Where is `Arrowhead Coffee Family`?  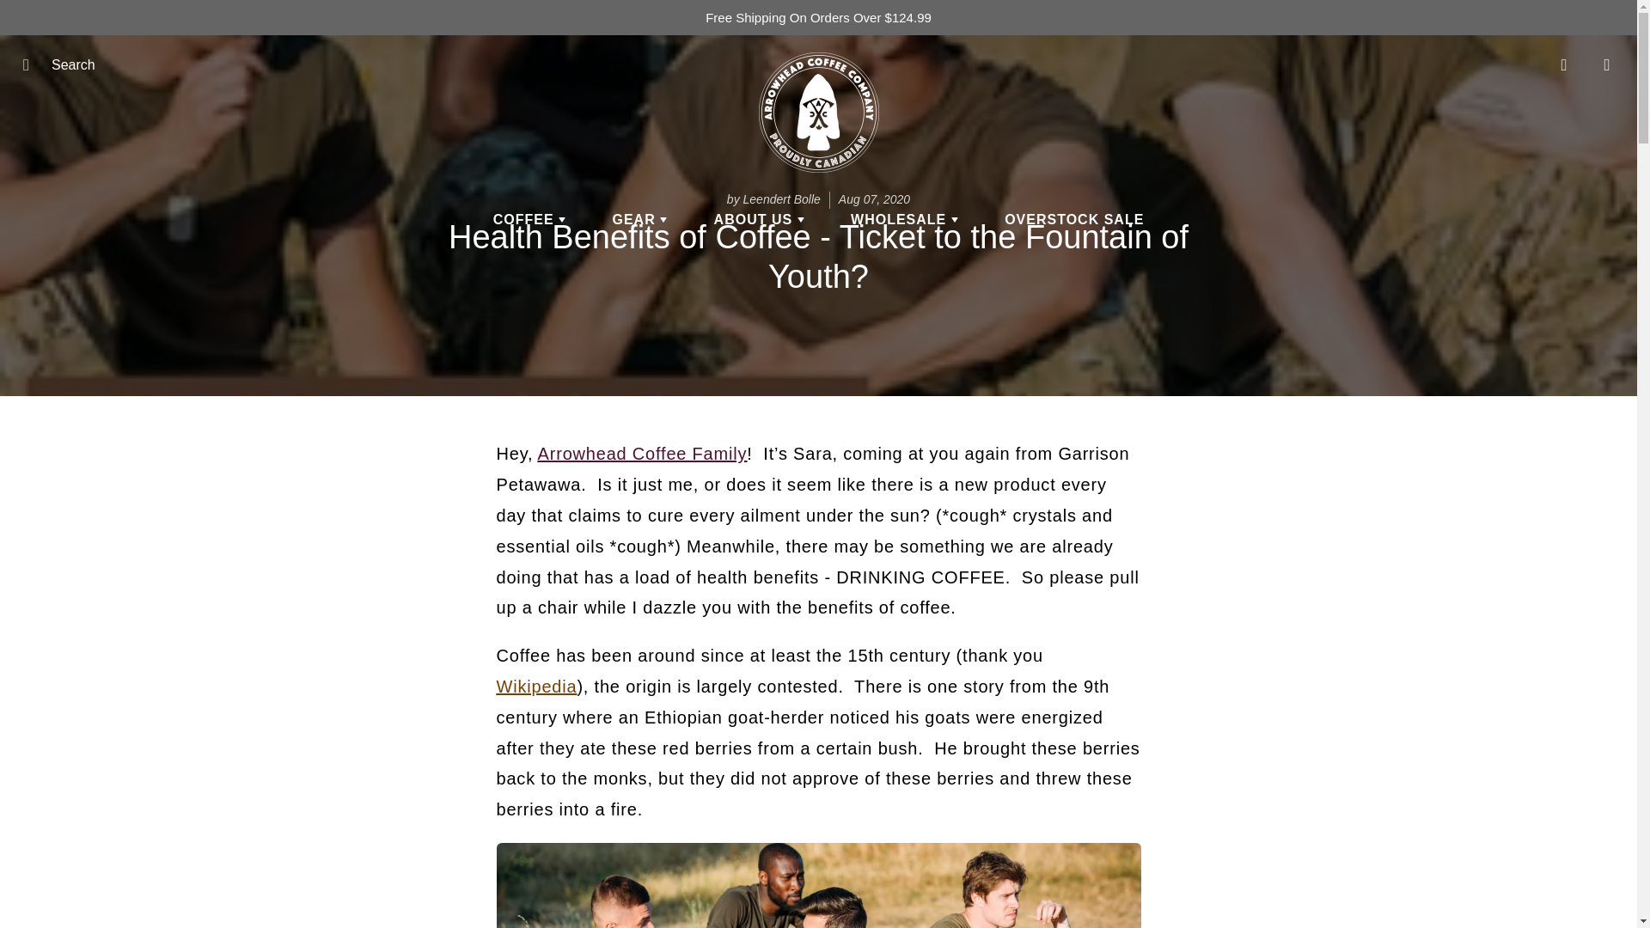 Arrowhead Coffee Family is located at coordinates (642, 454).